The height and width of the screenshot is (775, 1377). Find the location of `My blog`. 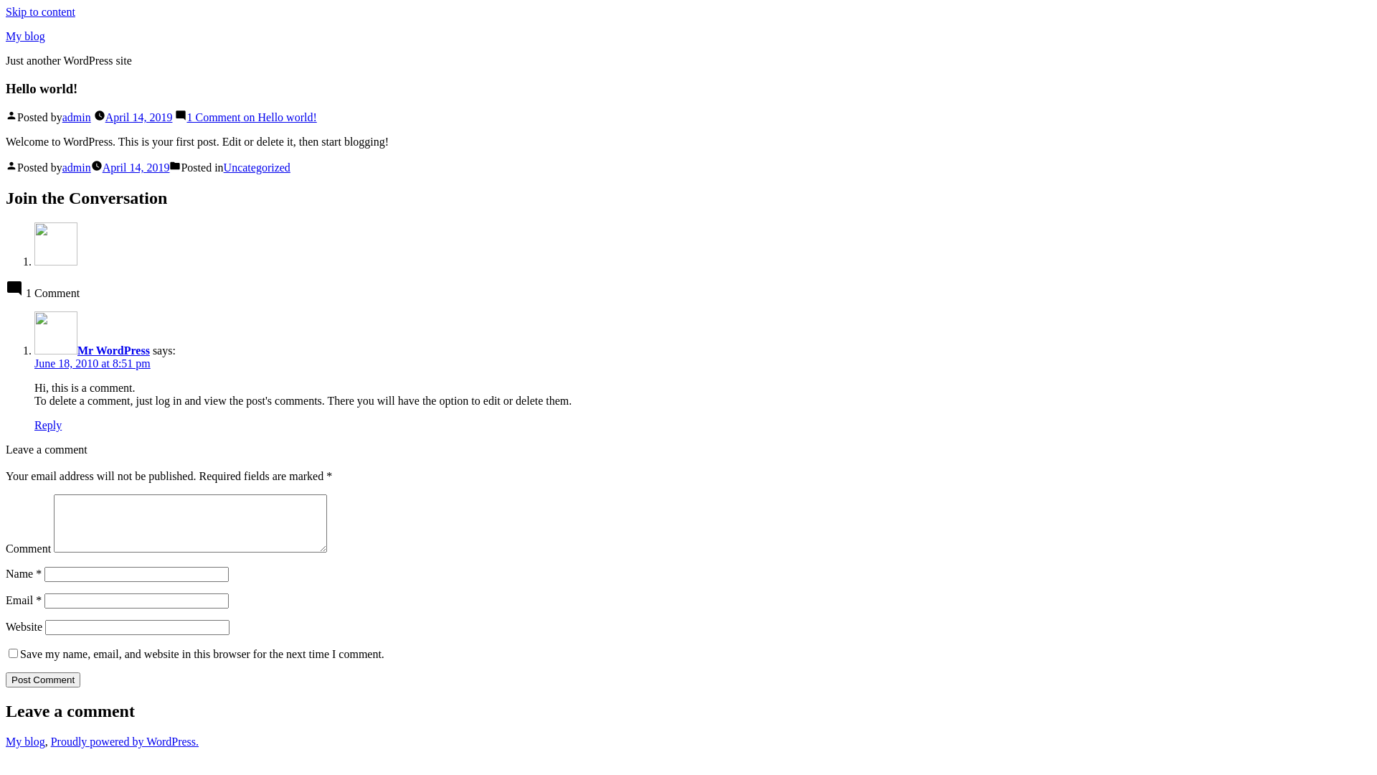

My blog is located at coordinates (26, 742).